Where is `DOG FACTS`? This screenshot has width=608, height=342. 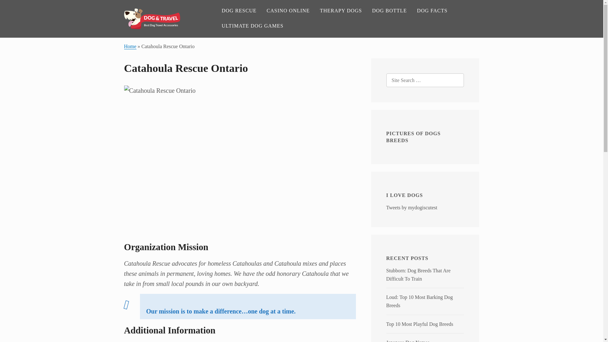 DOG FACTS is located at coordinates (432, 11).